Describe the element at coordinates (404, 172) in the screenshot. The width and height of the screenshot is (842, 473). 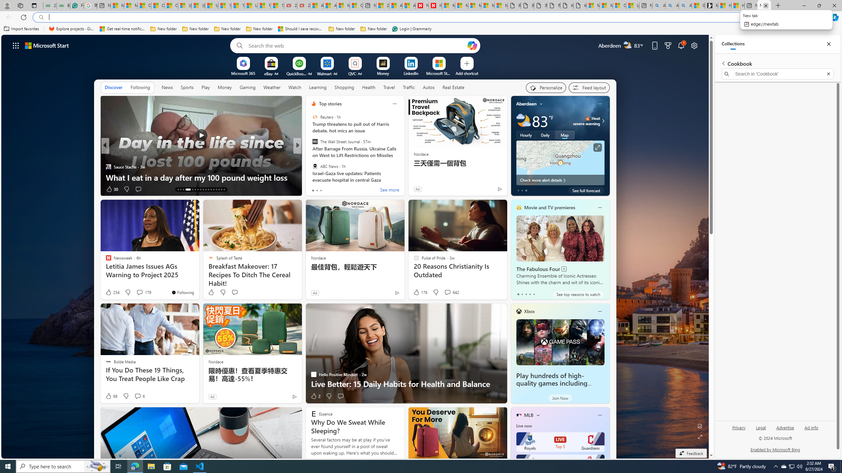
I see `How Many Of These Retro Kitchen Items Do You Still Own?` at that location.